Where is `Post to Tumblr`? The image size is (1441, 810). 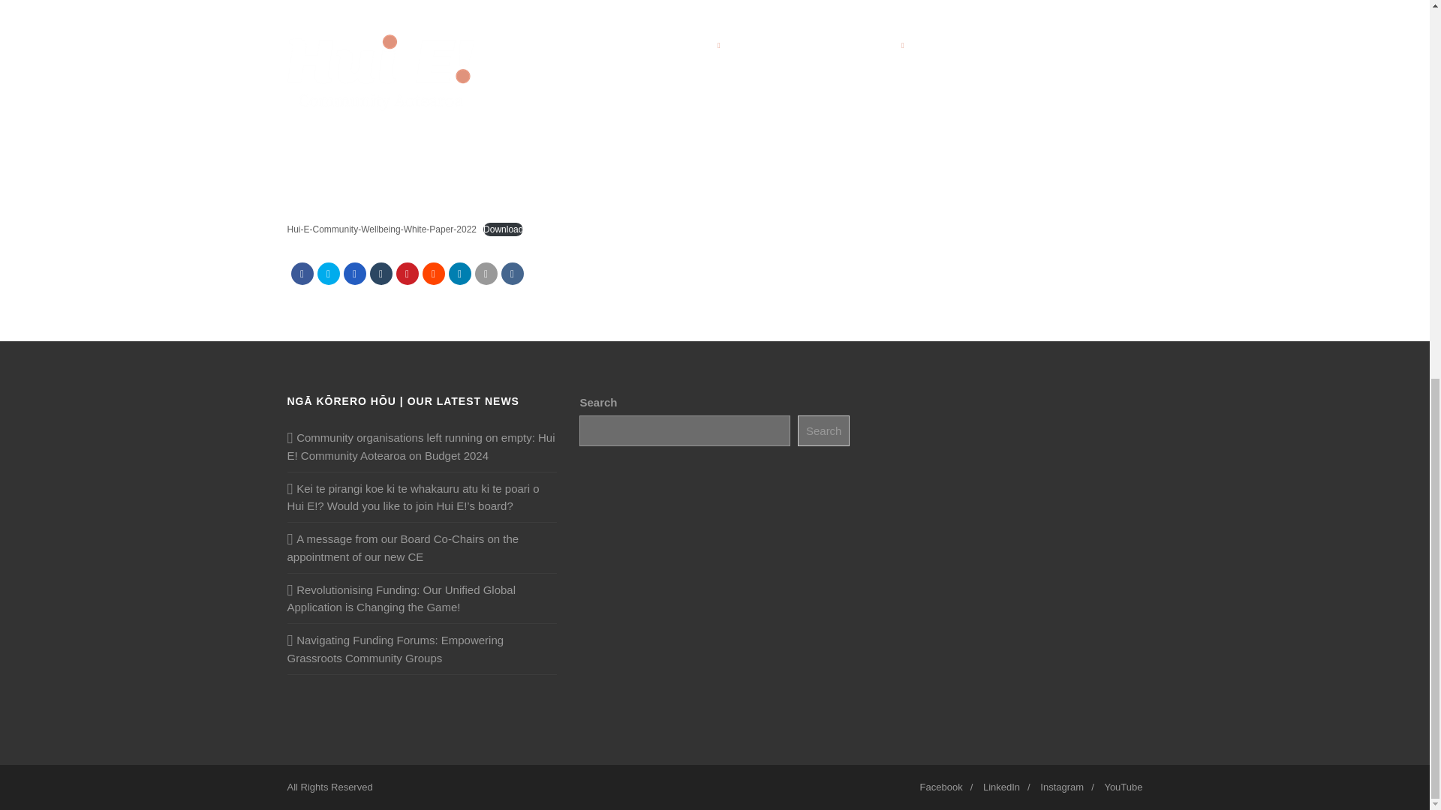 Post to Tumblr is located at coordinates (380, 273).